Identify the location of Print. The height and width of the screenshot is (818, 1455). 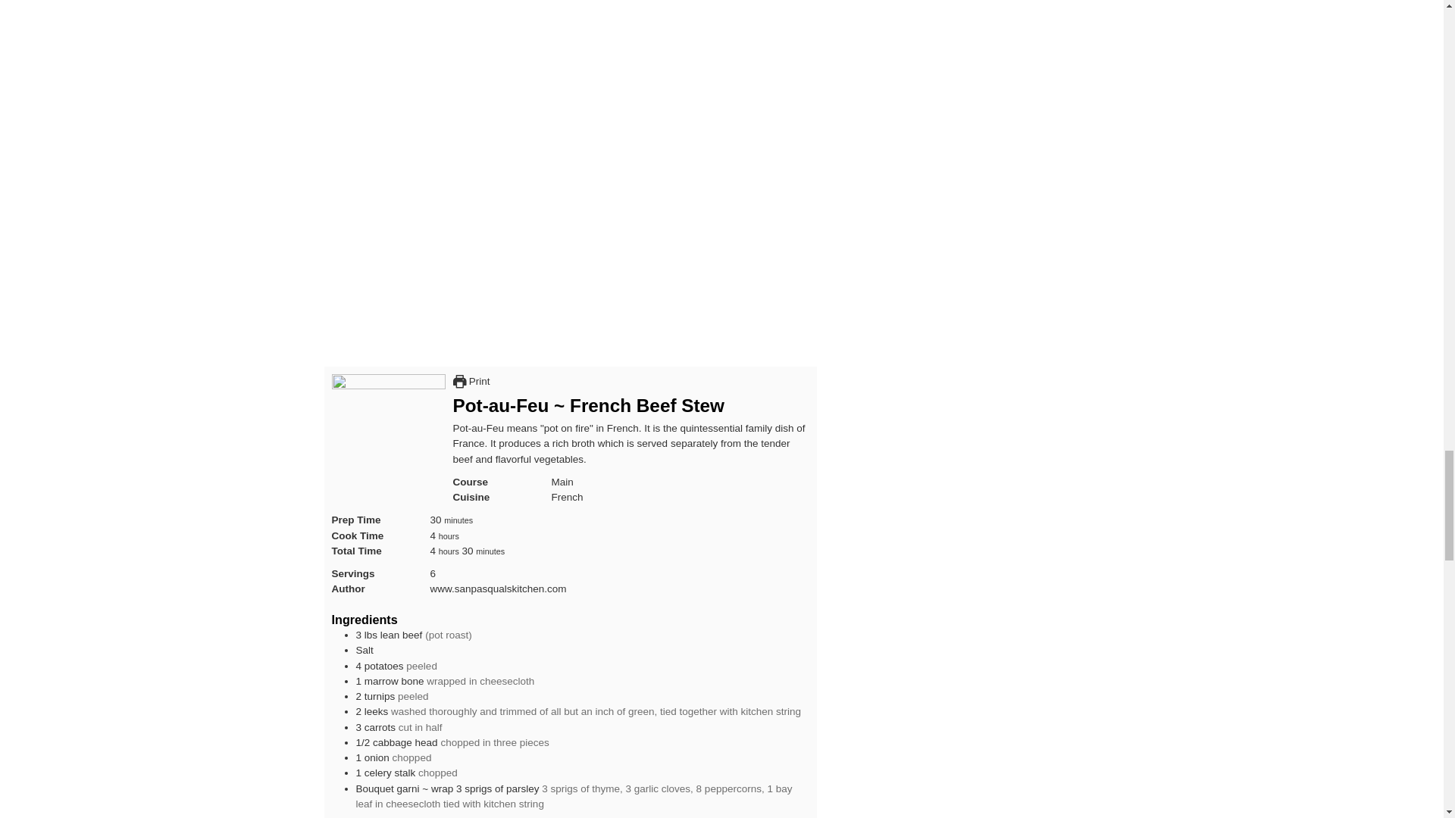
(471, 380).